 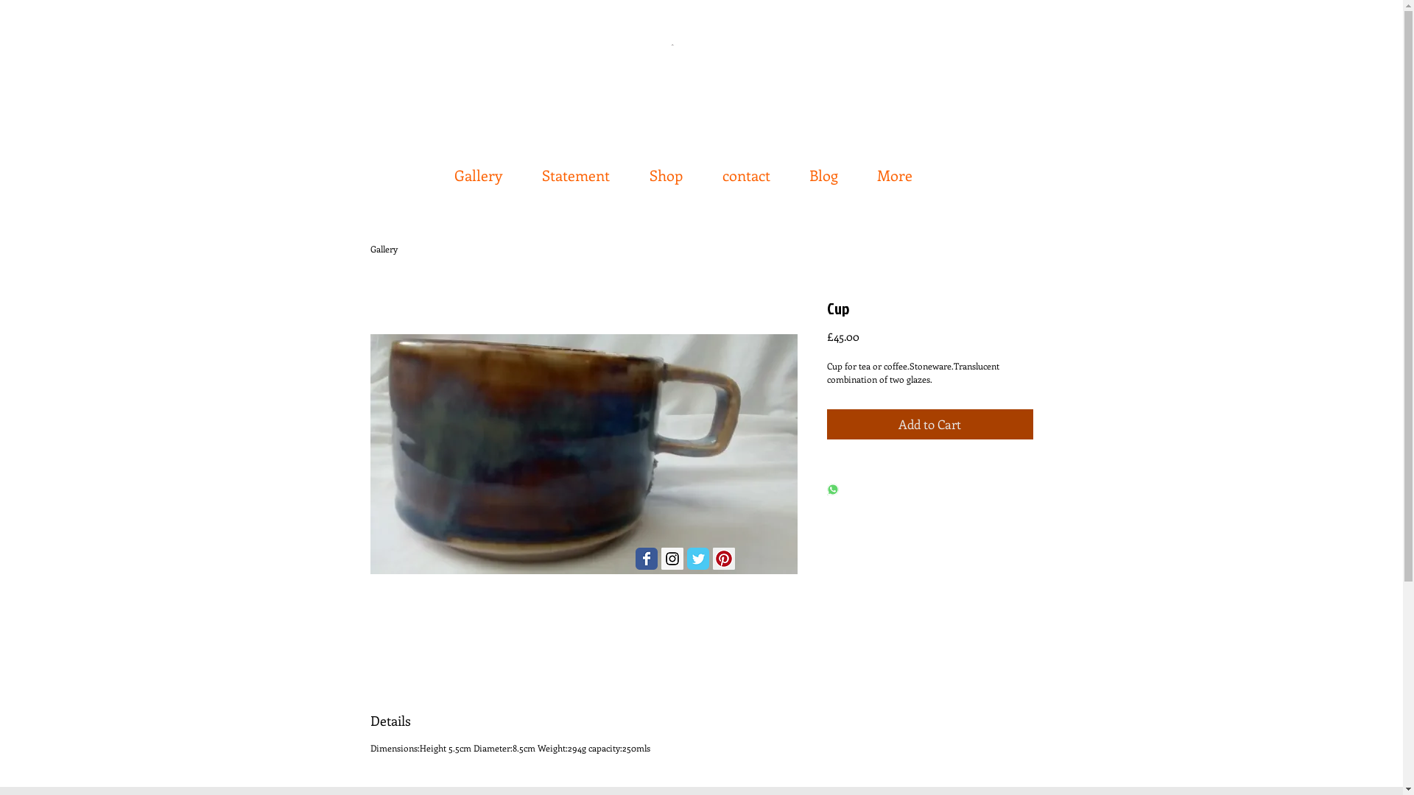 What do you see at coordinates (929, 425) in the screenshot?
I see `Add to Cart` at bounding box center [929, 425].